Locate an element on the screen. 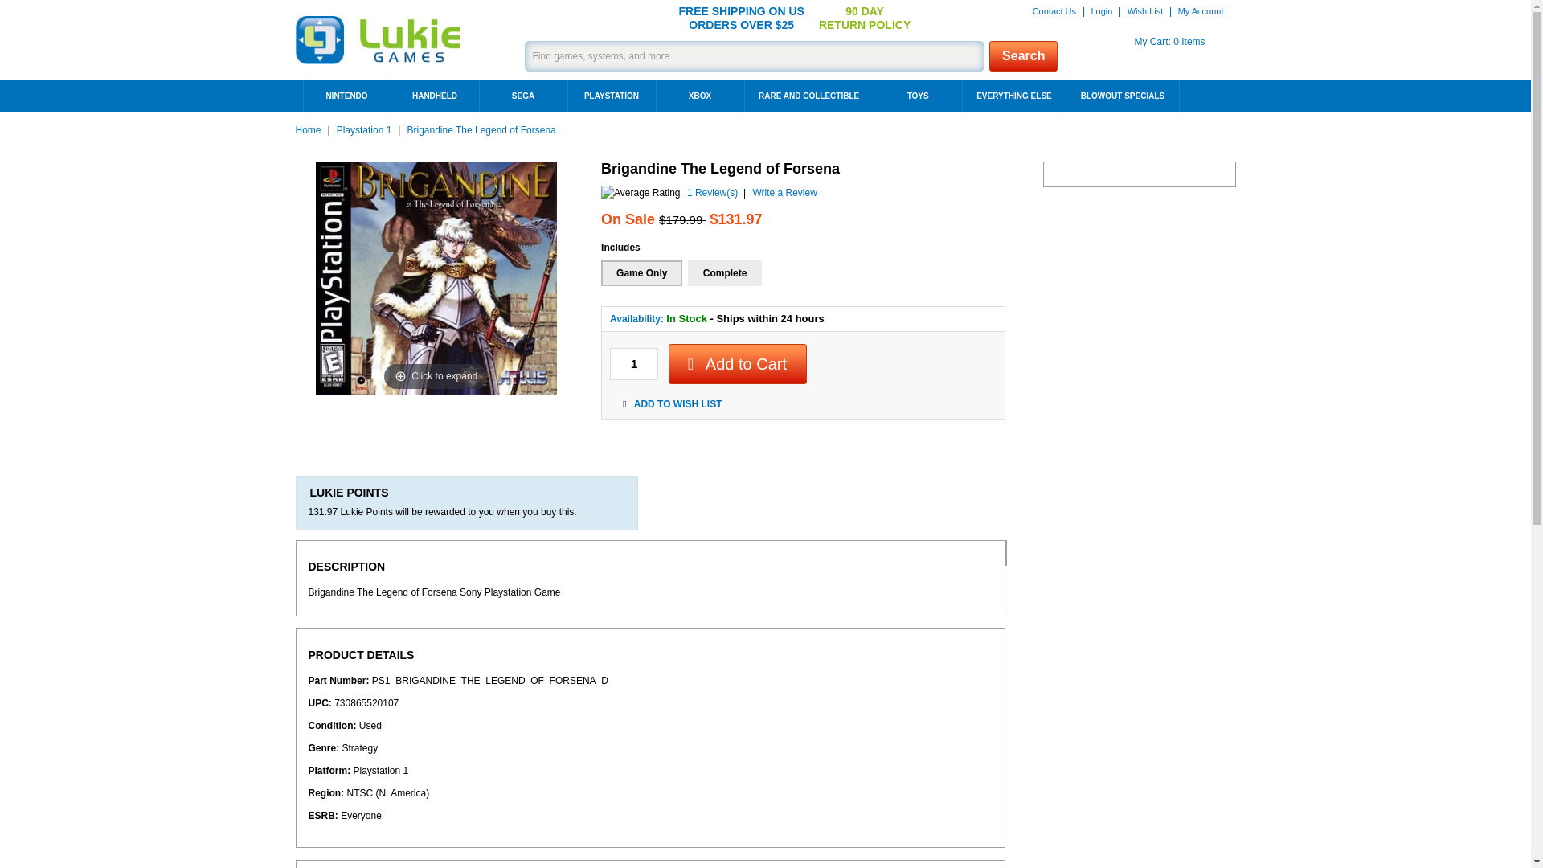 This screenshot has width=1543, height=868. 1 is located at coordinates (633, 364).